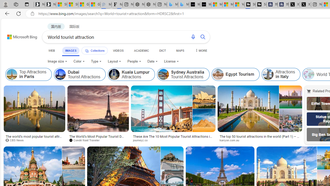  I want to click on Image size, so click(57, 61).